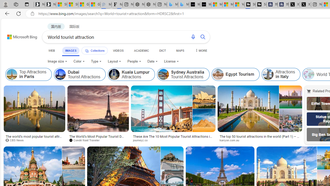  I want to click on Image size, so click(57, 61).